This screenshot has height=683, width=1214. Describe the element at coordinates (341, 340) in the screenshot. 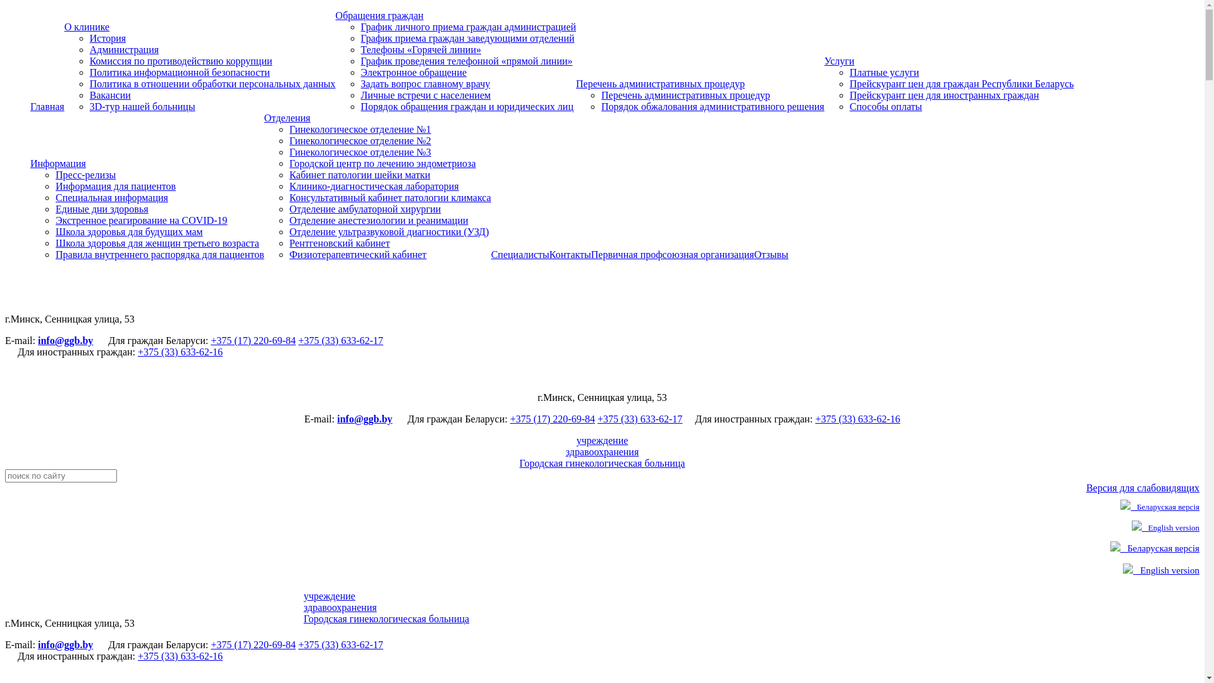

I see `+375 (33) 633-62-17` at that location.